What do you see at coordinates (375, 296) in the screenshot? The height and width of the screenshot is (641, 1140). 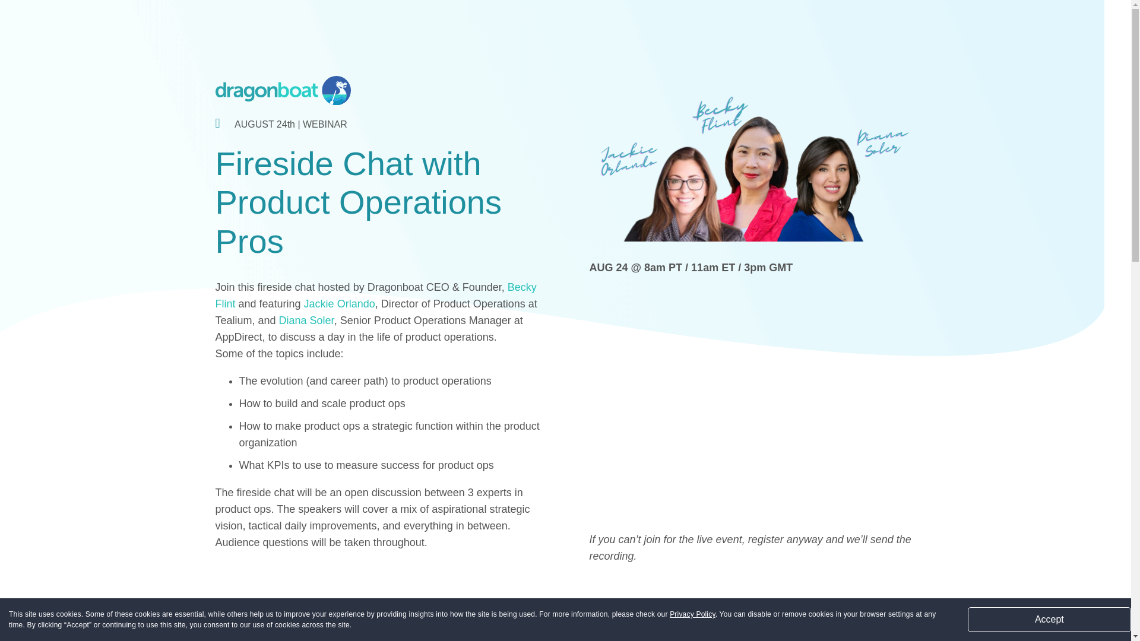 I see `Becky Flint` at bounding box center [375, 296].